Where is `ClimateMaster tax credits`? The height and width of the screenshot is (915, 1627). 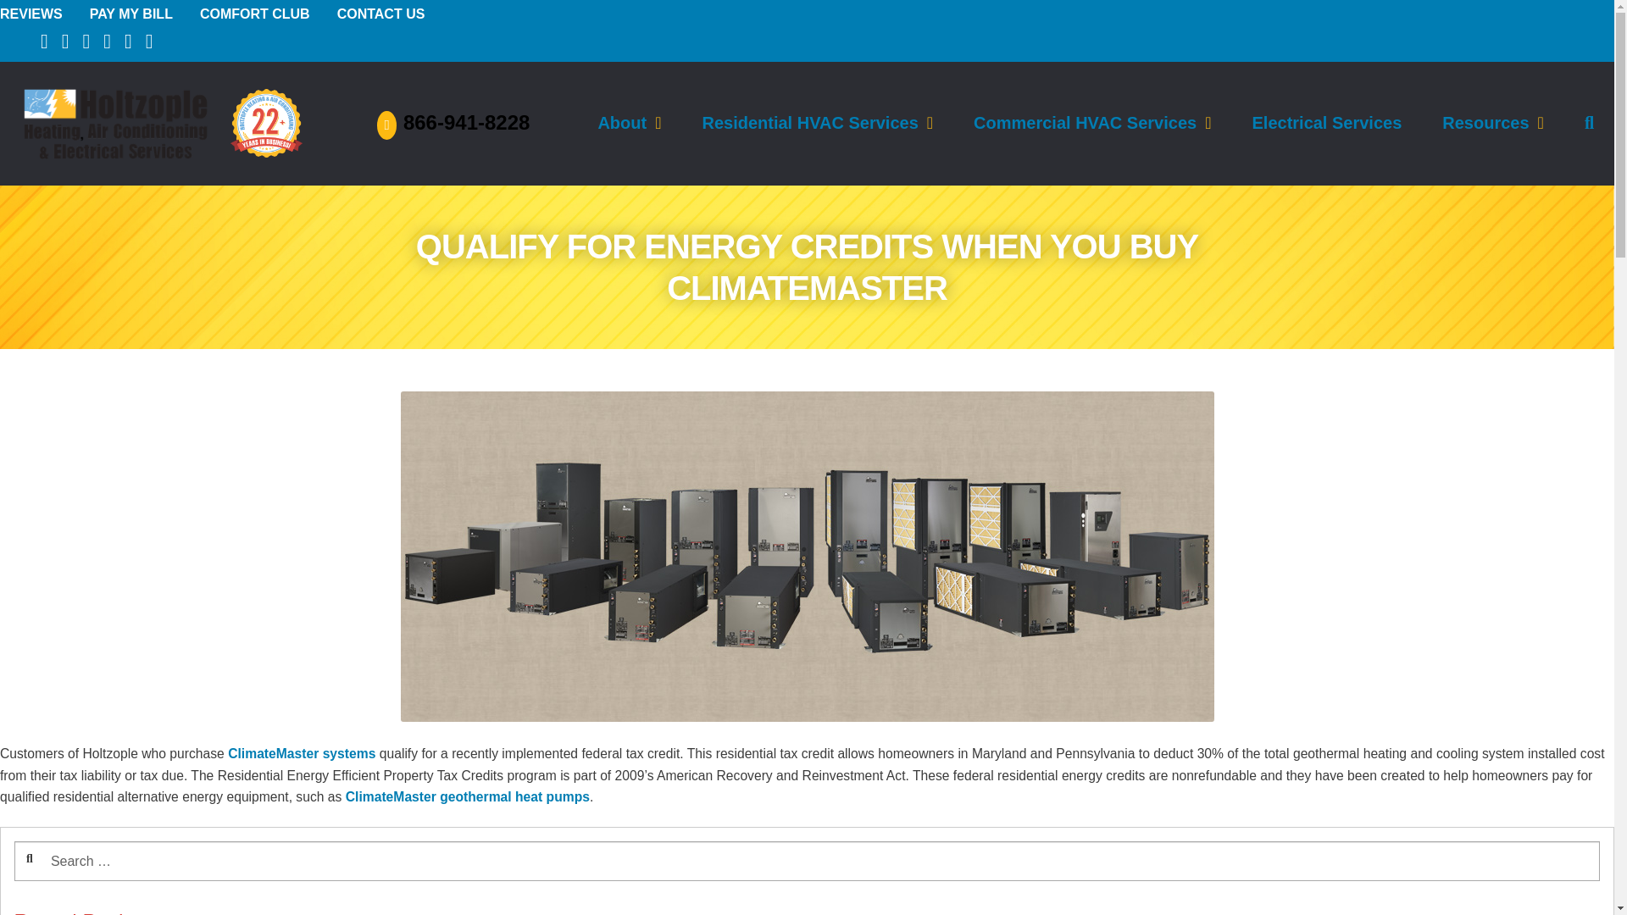
ClimateMaster tax credits is located at coordinates (302, 753).